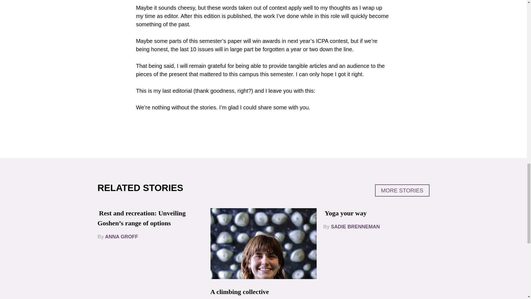 This screenshot has height=299, width=531. Describe the element at coordinates (240, 292) in the screenshot. I see `A climbing collective` at that location.